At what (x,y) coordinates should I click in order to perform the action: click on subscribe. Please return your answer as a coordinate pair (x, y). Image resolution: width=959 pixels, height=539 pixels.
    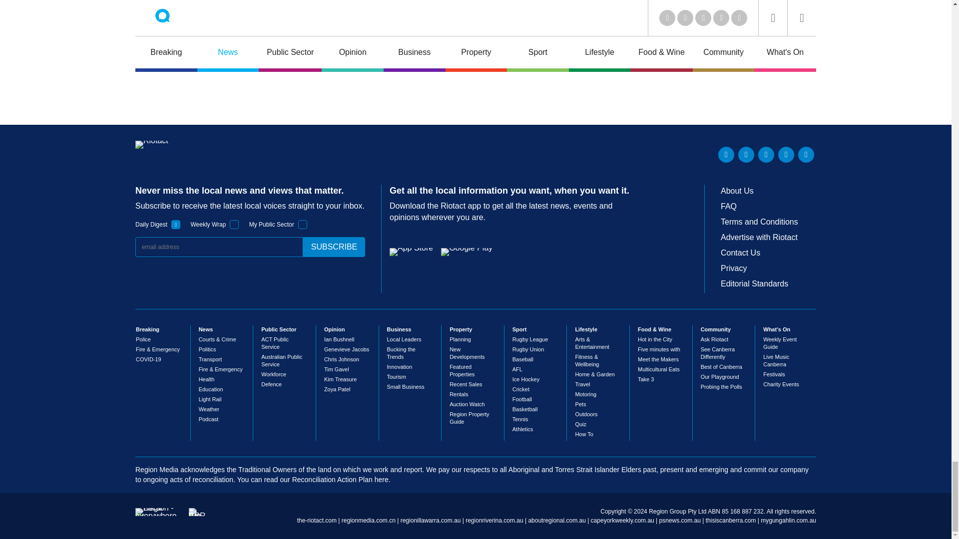
    Looking at the image, I should click on (334, 247).